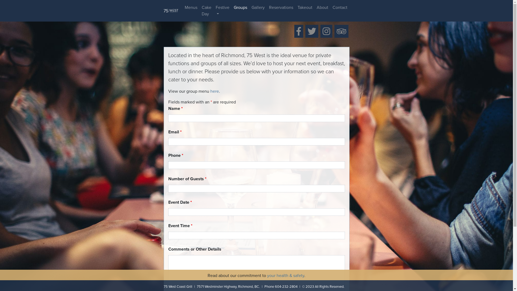 This screenshot has width=517, height=291. I want to click on 7571 Westminster Highway, Richmond, BC., so click(228, 287).